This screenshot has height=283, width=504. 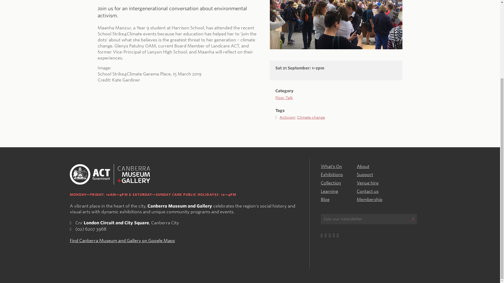 I want to click on Floor Talk, so click(x=284, y=93).